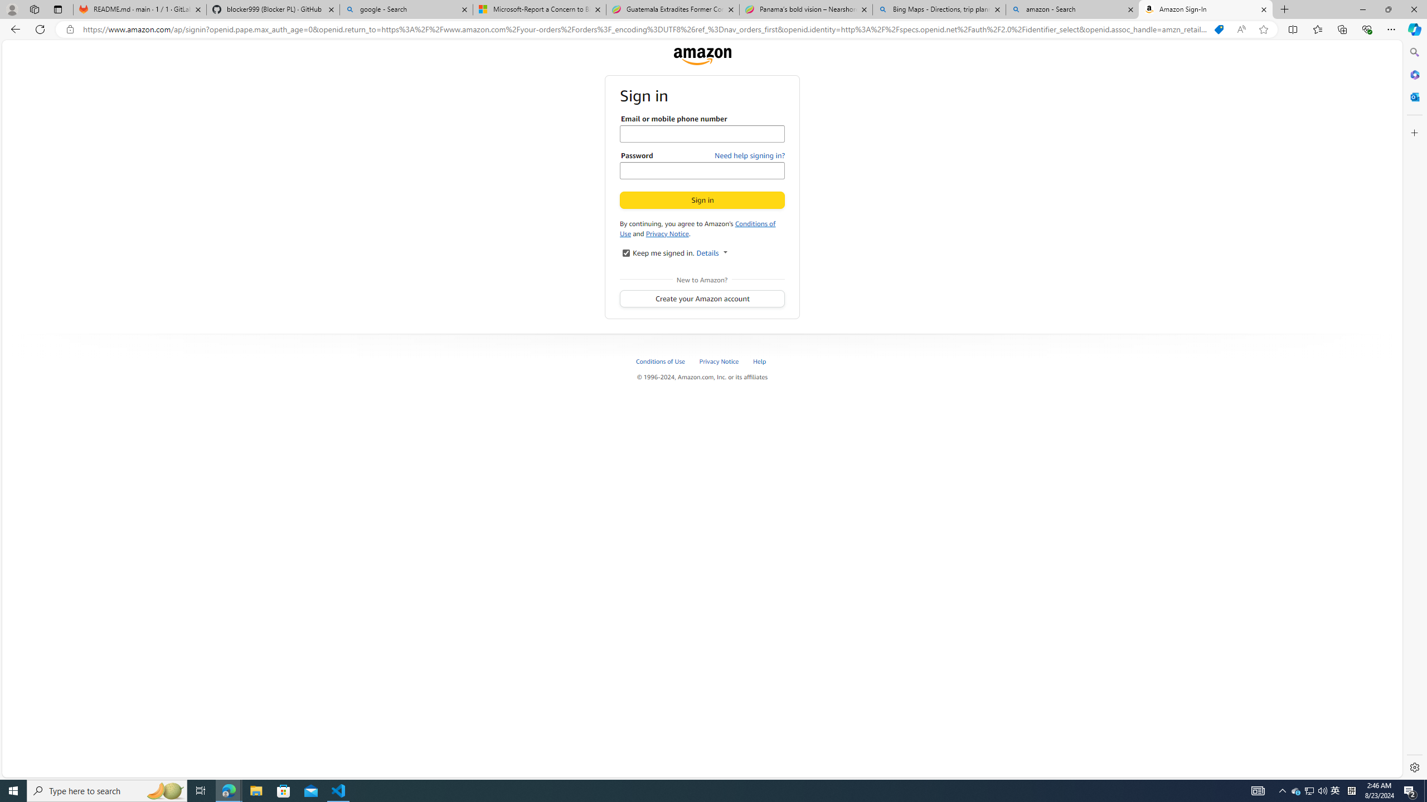 This screenshot has width=1427, height=802. I want to click on Password, so click(702, 170).